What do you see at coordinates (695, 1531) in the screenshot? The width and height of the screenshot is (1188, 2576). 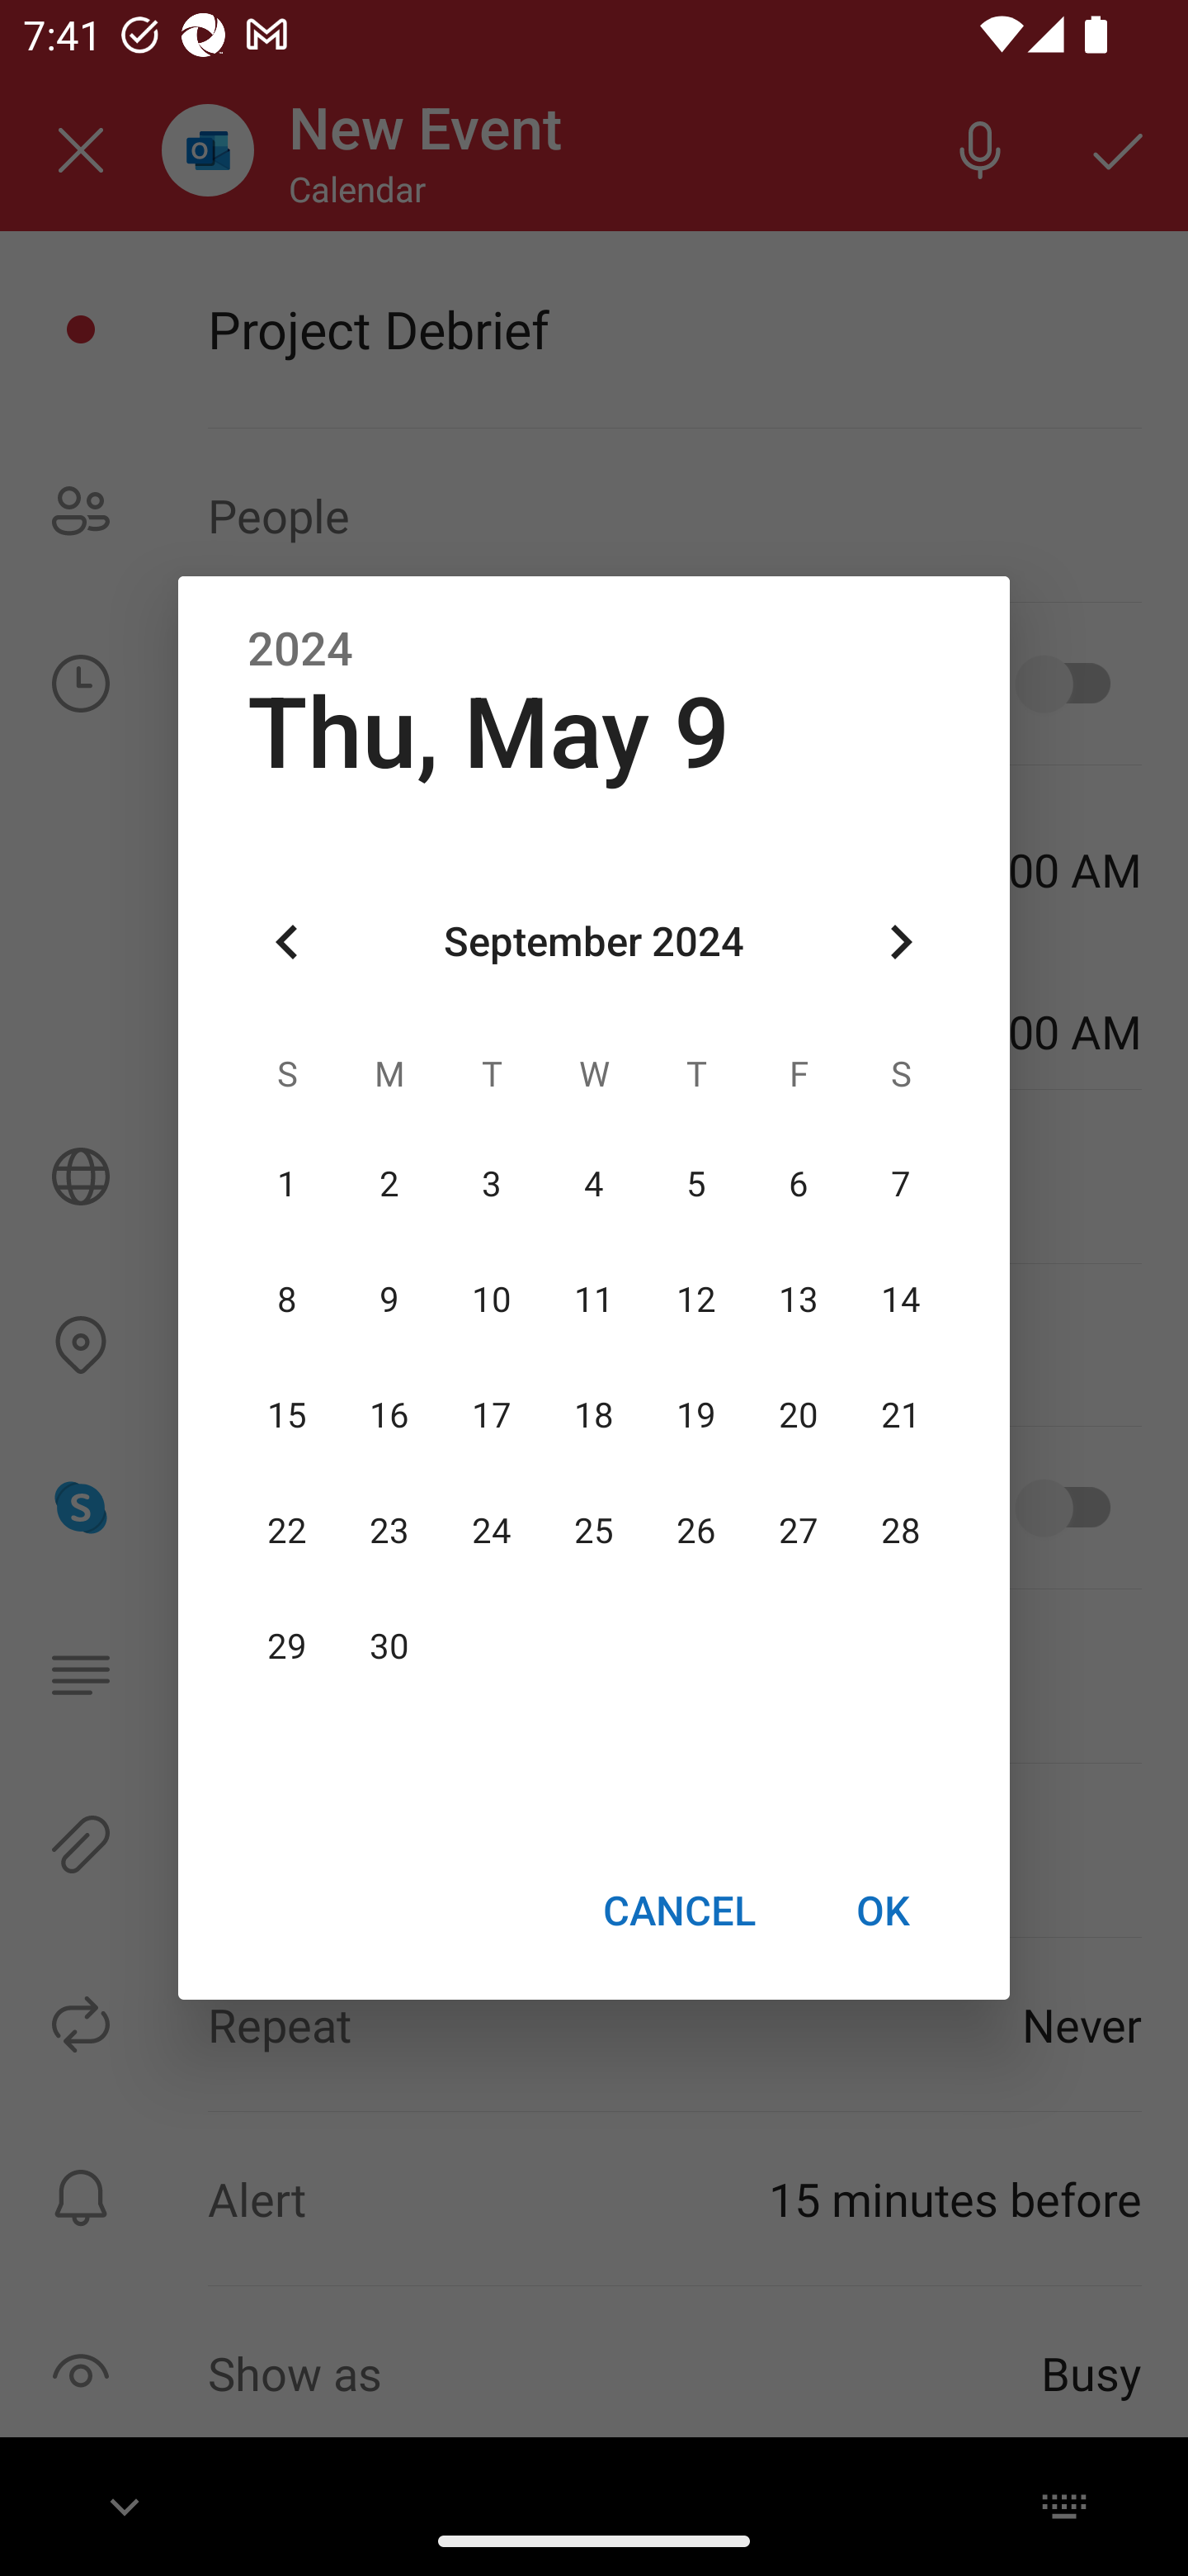 I see `26 26 September 2024` at bounding box center [695, 1531].